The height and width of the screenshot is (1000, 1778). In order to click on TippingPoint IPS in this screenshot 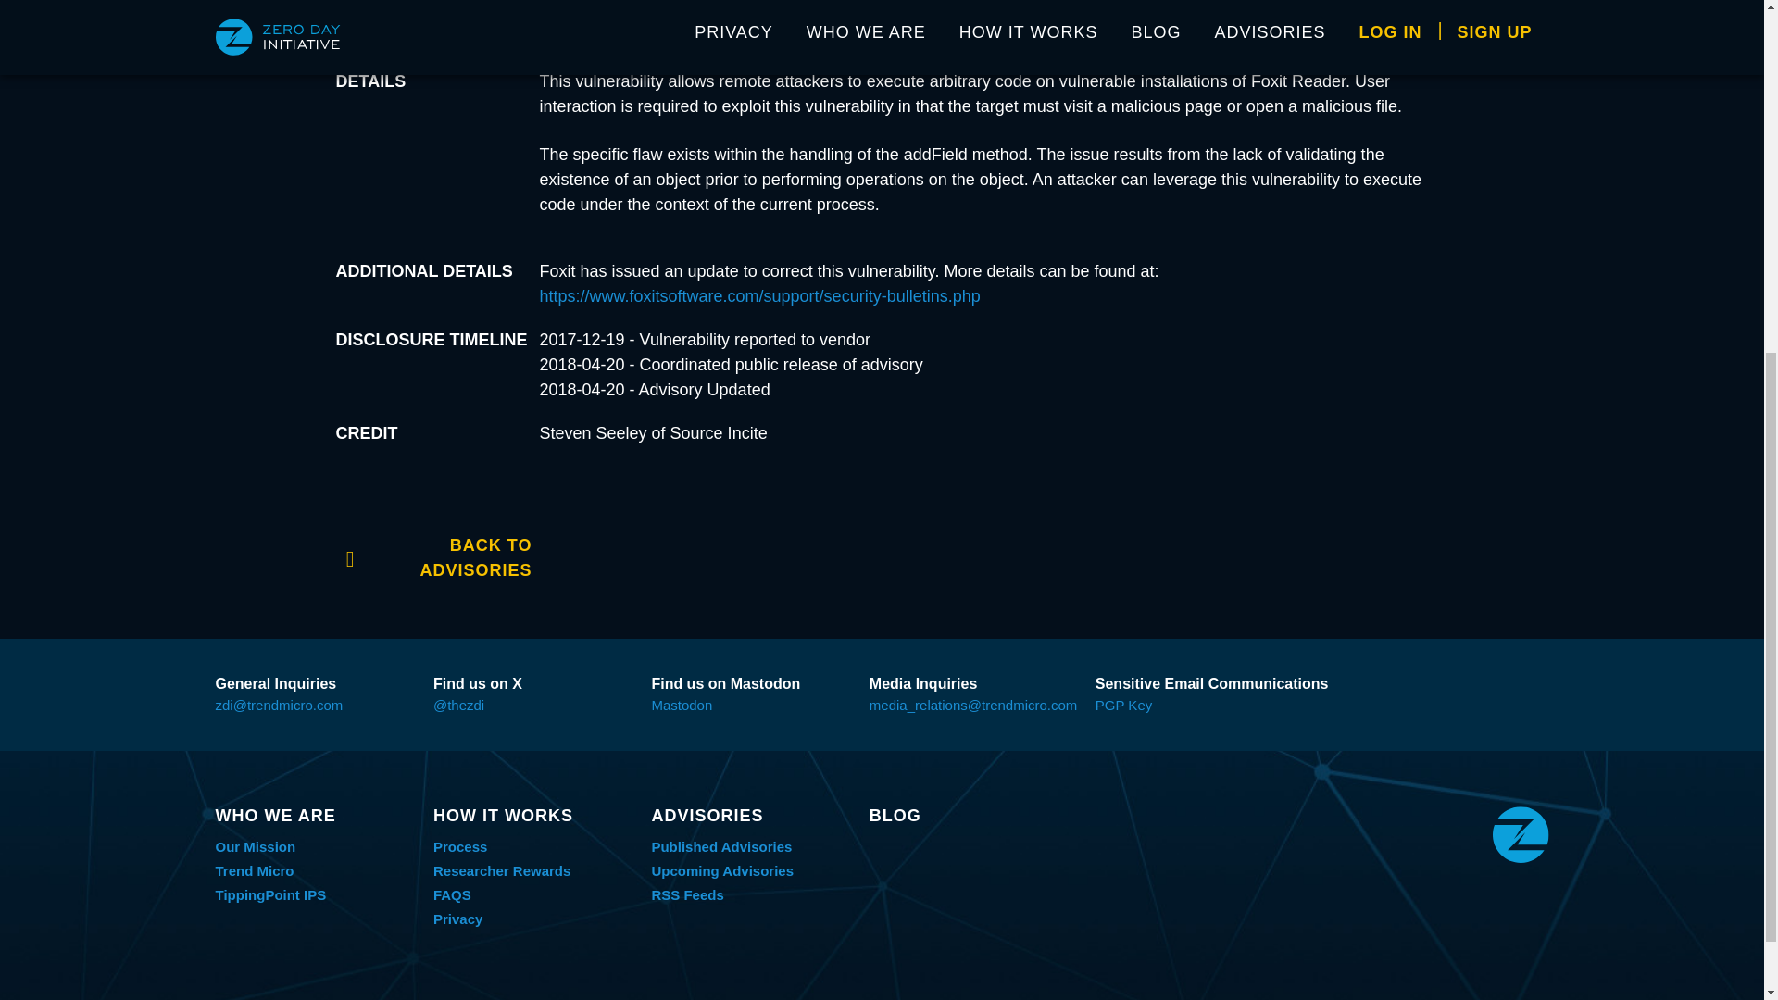, I will do `click(270, 894)`.